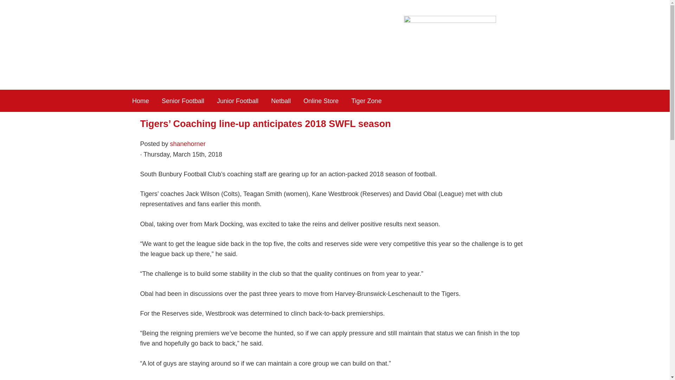 This screenshot has width=675, height=380. I want to click on Senior Football, so click(183, 101).